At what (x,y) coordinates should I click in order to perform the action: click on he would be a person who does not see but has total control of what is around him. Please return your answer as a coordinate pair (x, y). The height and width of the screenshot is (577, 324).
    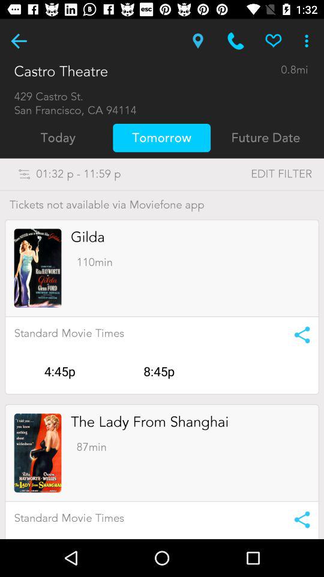
    Looking at the image, I should click on (19, 41).